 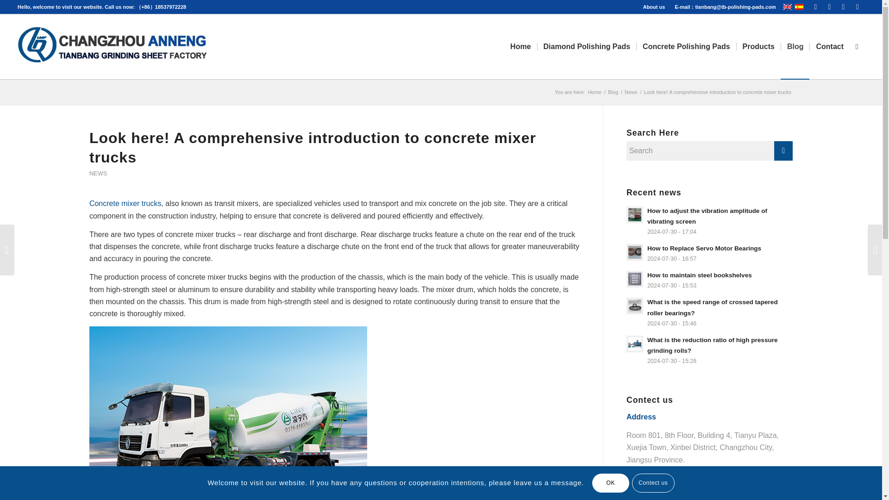 What do you see at coordinates (686, 46) in the screenshot?
I see `Concrete Polishing Pads` at bounding box center [686, 46].